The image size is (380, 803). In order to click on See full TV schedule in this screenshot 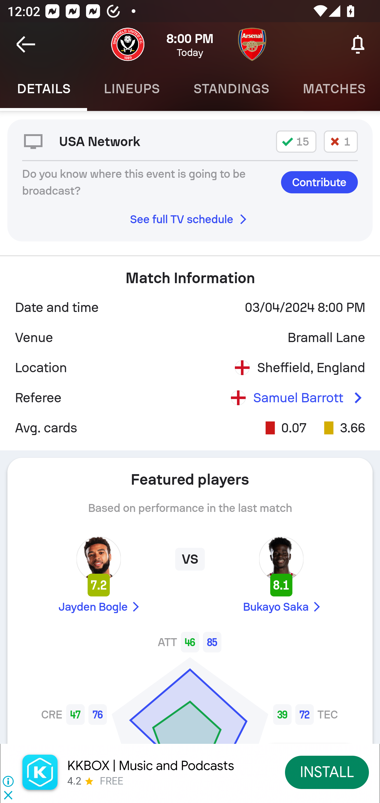, I will do `click(190, 219)`.